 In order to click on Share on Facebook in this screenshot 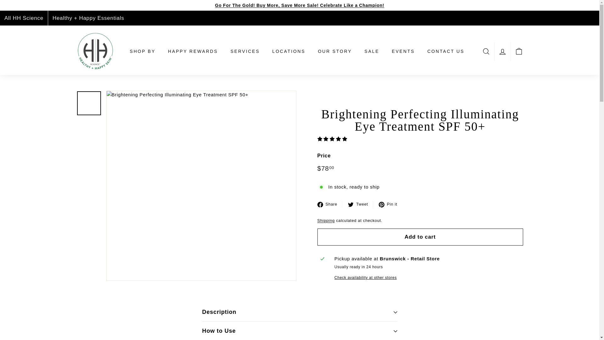, I will do `click(330, 204)`.